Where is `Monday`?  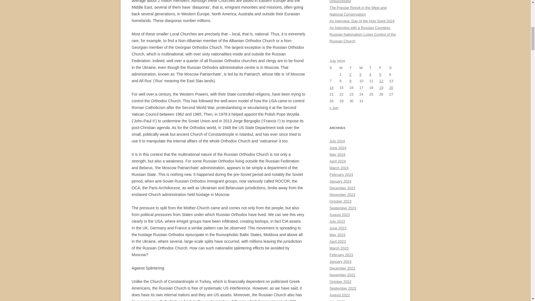
Monday is located at coordinates (344, 68).